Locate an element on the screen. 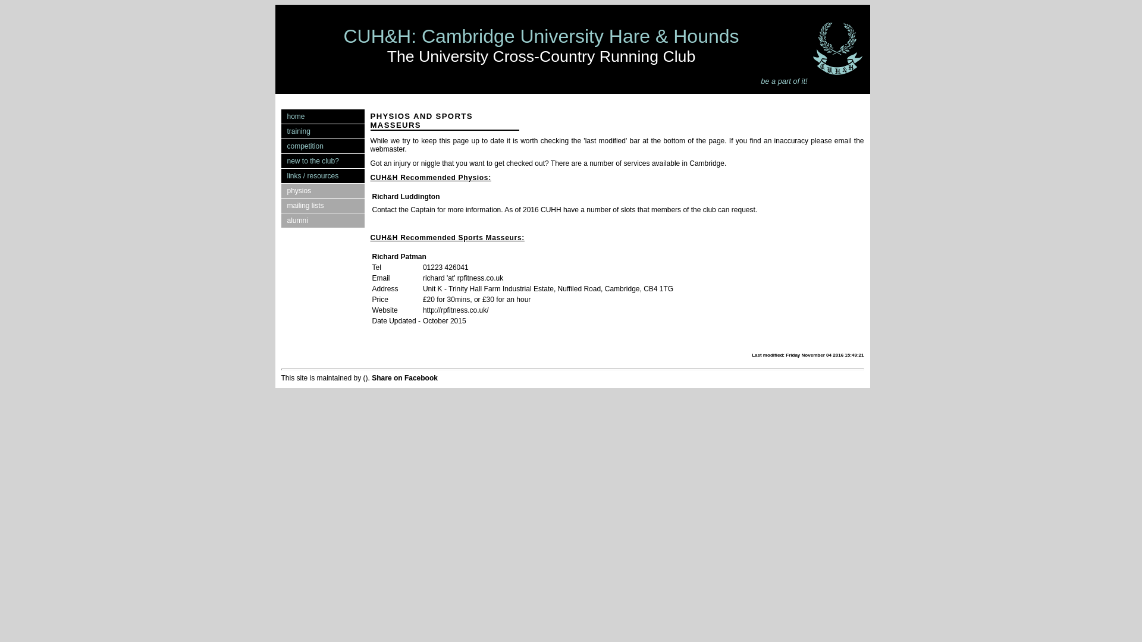 The height and width of the screenshot is (642, 1142). home is located at coordinates (322, 117).